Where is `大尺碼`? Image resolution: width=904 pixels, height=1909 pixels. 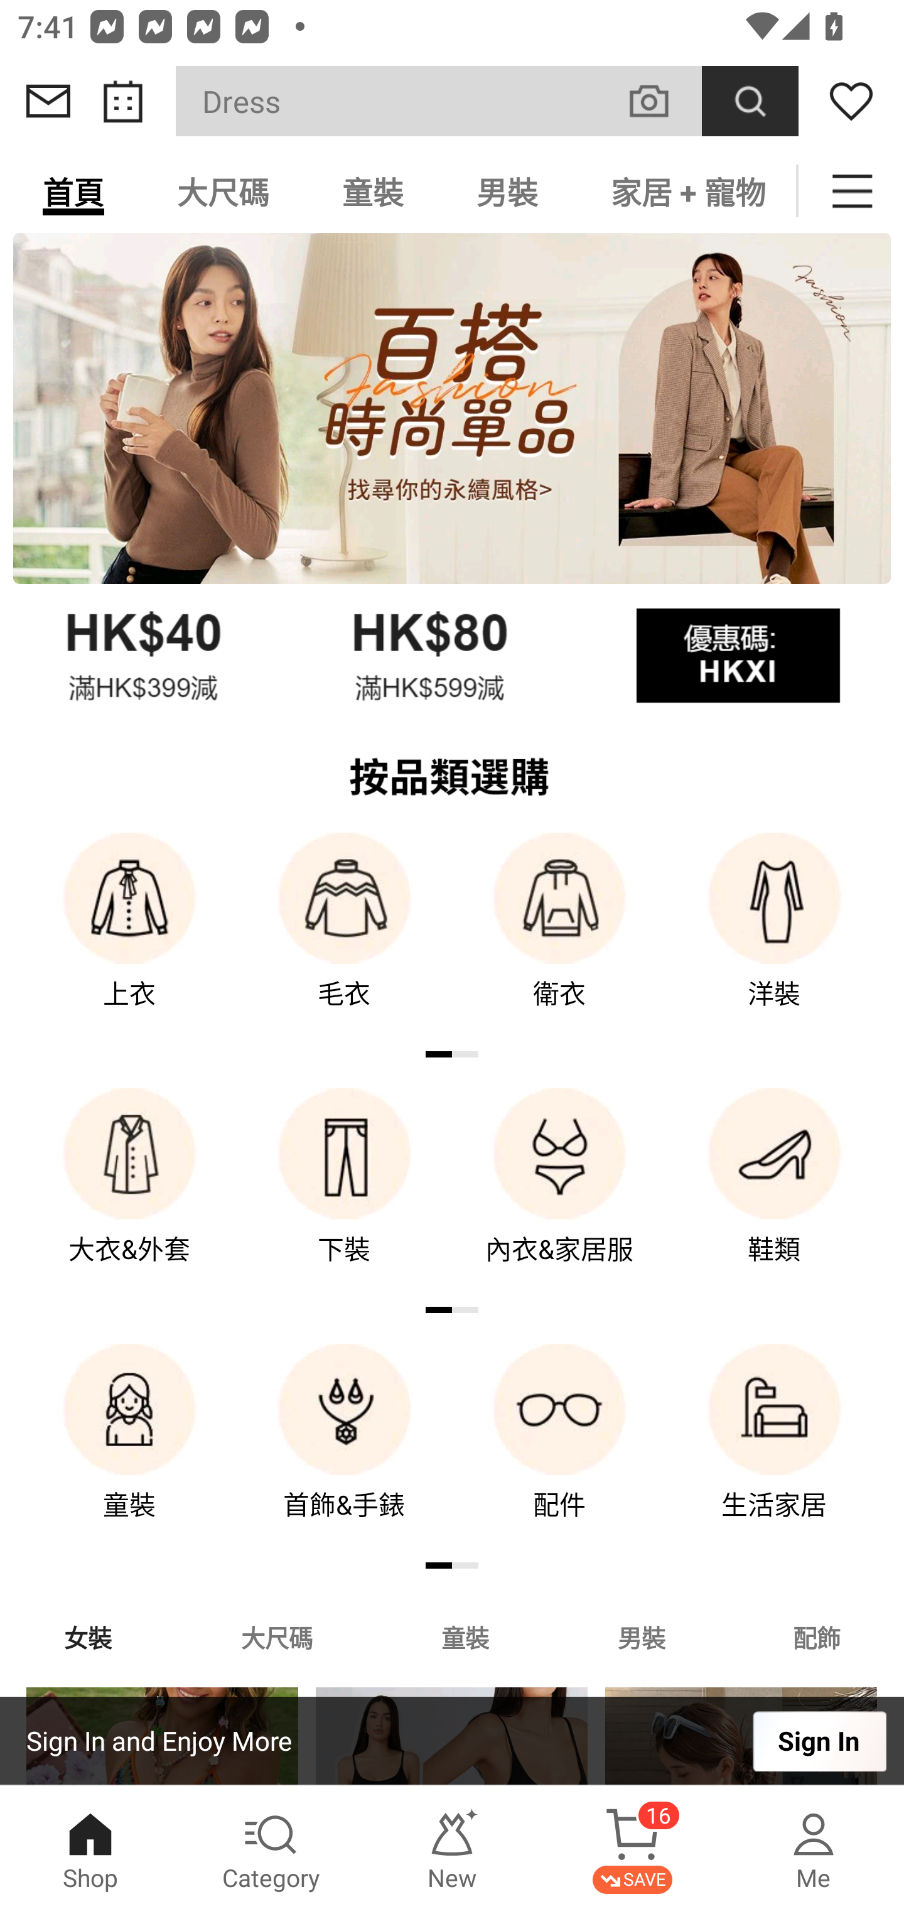 大尺碼 is located at coordinates (223, 191).